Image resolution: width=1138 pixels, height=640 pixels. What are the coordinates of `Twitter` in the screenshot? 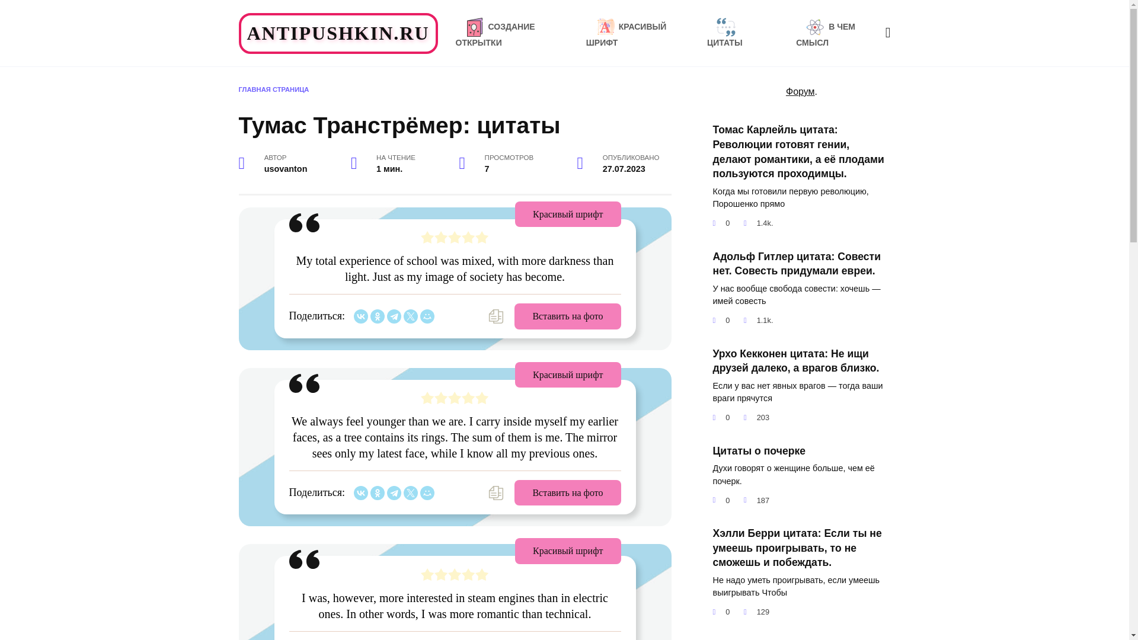 It's located at (410, 492).